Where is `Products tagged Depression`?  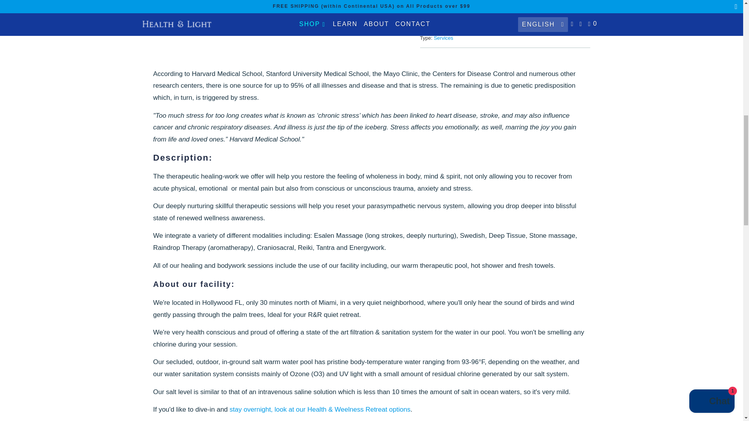 Products tagged Depression is located at coordinates (517, 11).